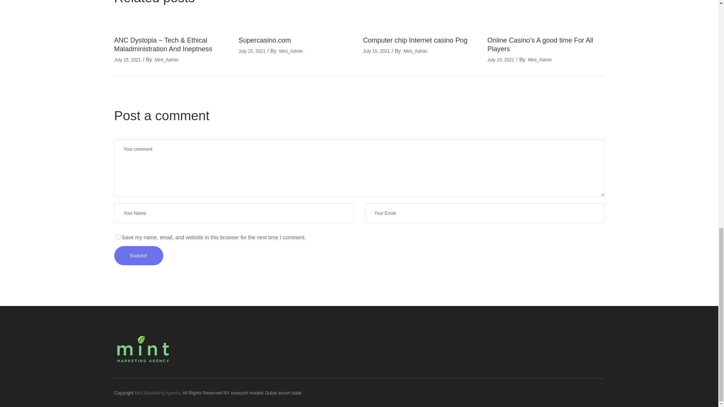 The width and height of the screenshot is (724, 407). I want to click on July 15, 2021, so click(127, 60).